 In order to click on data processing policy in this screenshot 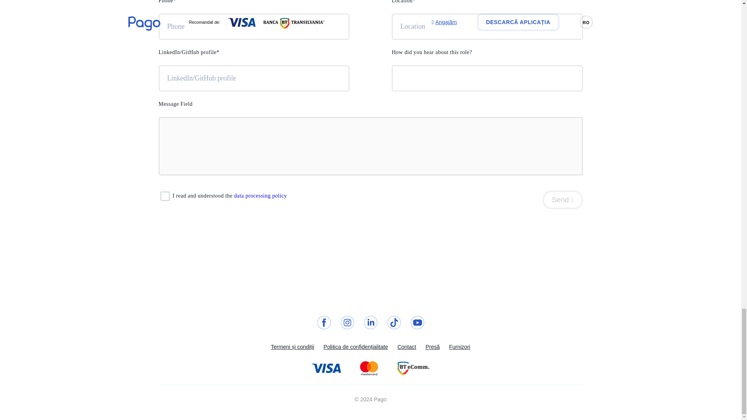, I will do `click(261, 195)`.